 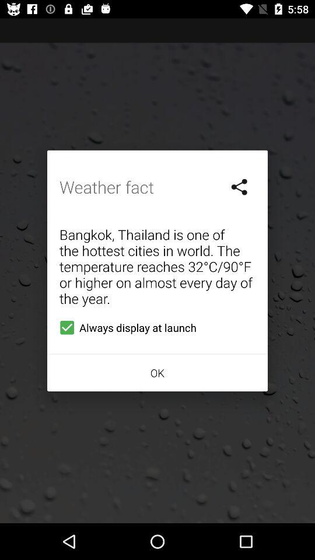 What do you see at coordinates (240, 187) in the screenshot?
I see `turn on item to the right of weather fact item` at bounding box center [240, 187].